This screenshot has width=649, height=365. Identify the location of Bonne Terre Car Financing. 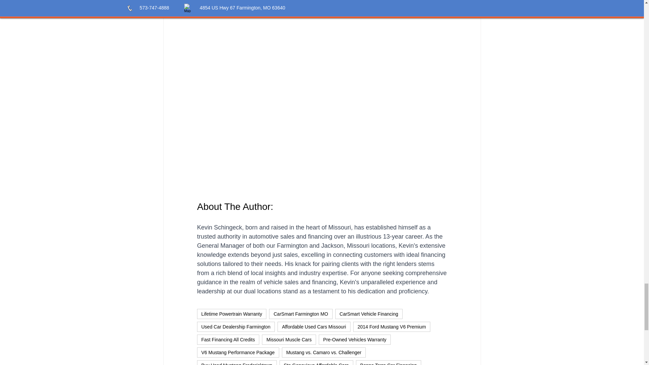
(388, 362).